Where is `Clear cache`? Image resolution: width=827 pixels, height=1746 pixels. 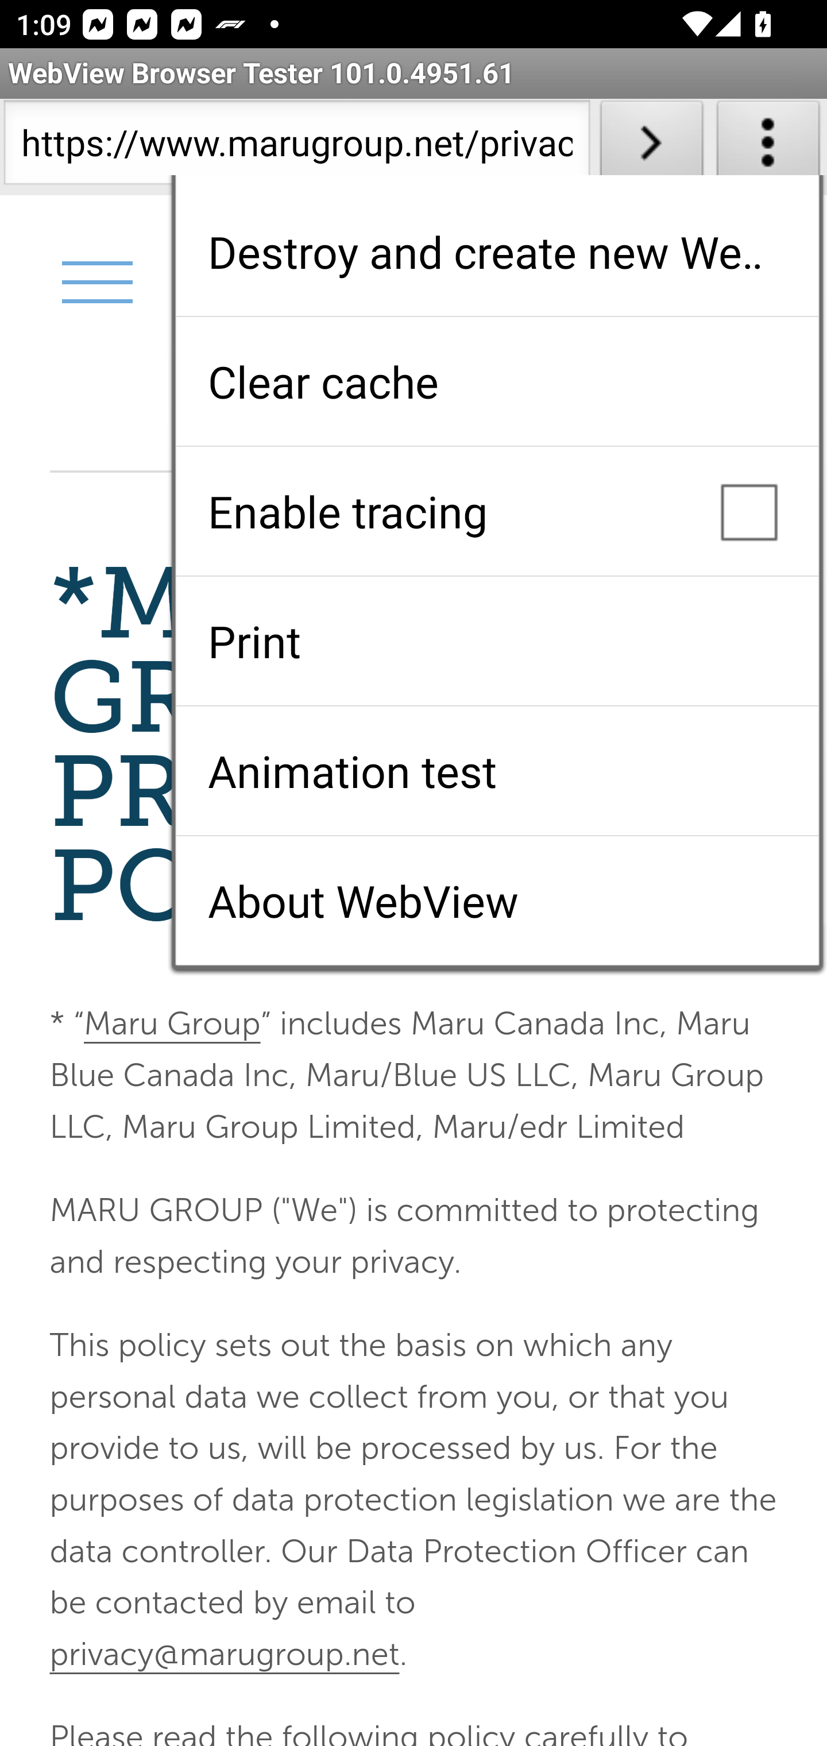
Clear cache is located at coordinates (497, 381).